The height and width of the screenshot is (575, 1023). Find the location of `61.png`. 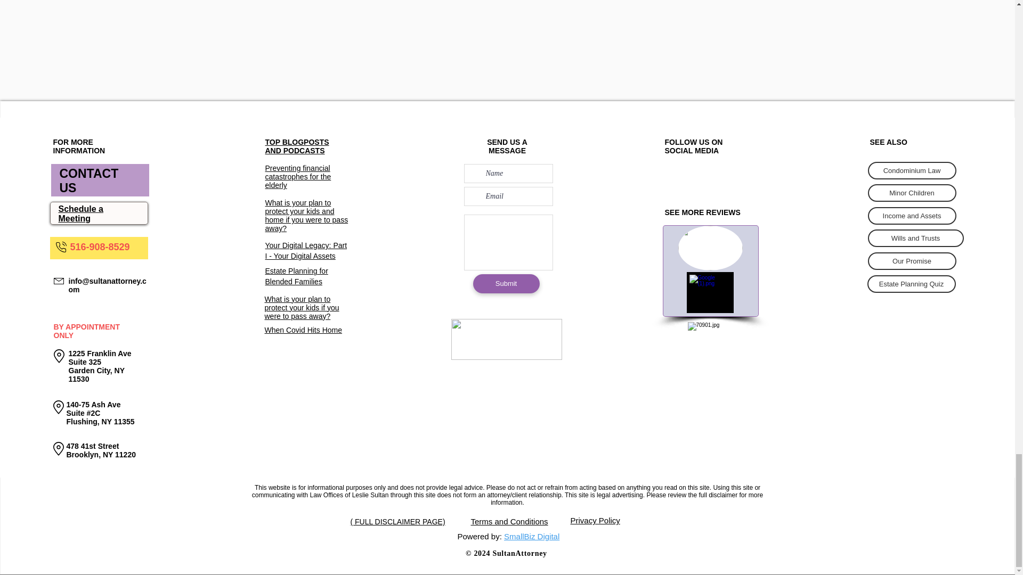

61.png is located at coordinates (710, 344).